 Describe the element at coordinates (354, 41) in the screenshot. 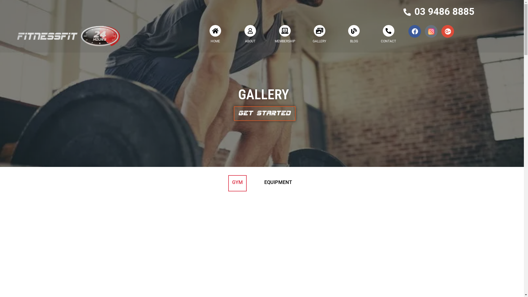

I see `BLOG` at that location.